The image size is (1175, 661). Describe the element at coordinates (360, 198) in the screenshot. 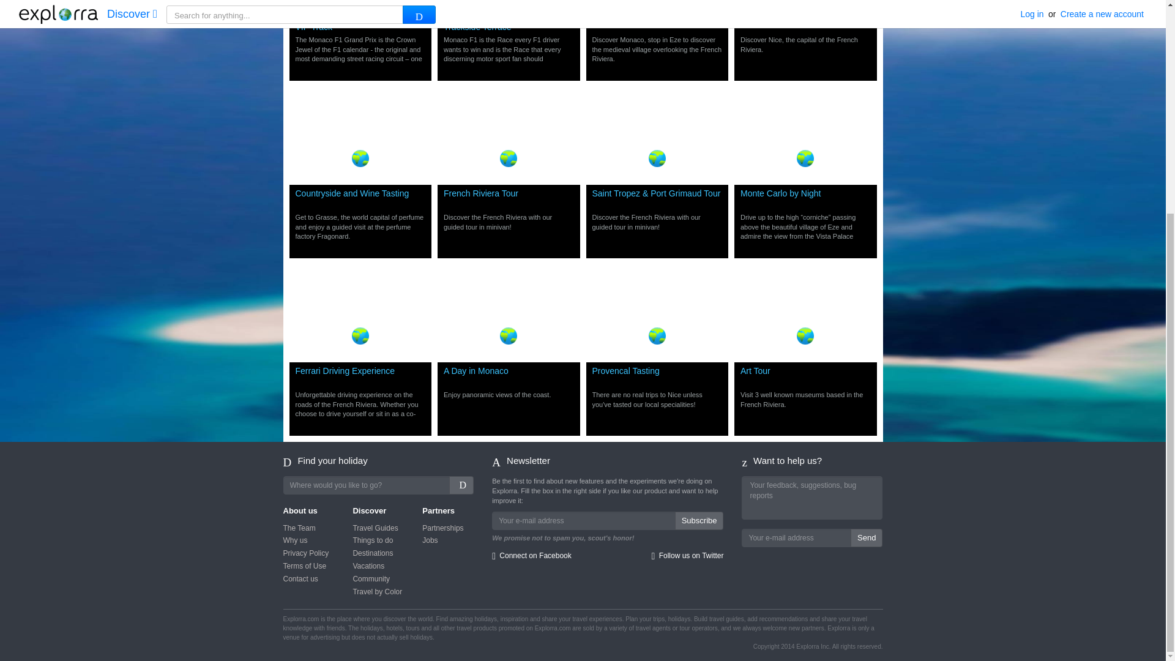

I see `Monaco F1 Grand Prix - Roof Top Trackside Terrace` at that location.